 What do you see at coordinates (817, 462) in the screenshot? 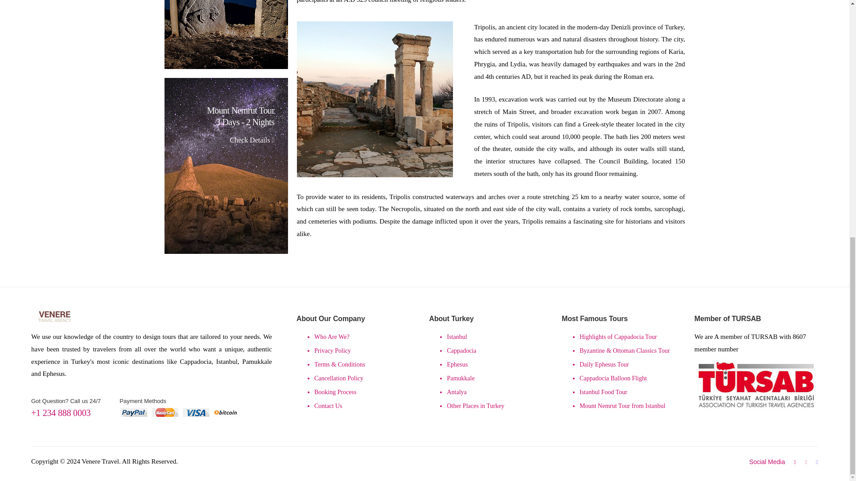
I see `Facebook` at bounding box center [817, 462].